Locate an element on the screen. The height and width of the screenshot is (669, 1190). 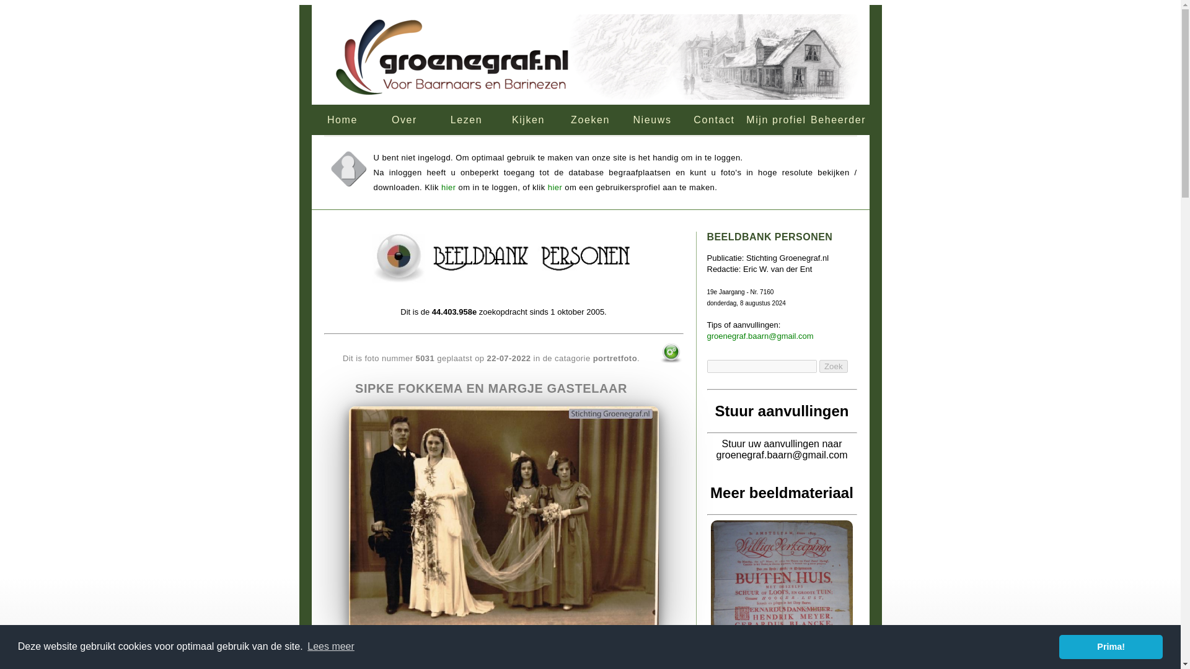
hier is located at coordinates (449, 187).